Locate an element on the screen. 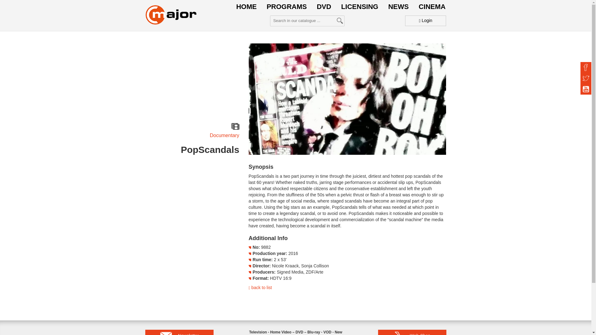 Image resolution: width=596 pixels, height=335 pixels. LICENSING is located at coordinates (359, 7).